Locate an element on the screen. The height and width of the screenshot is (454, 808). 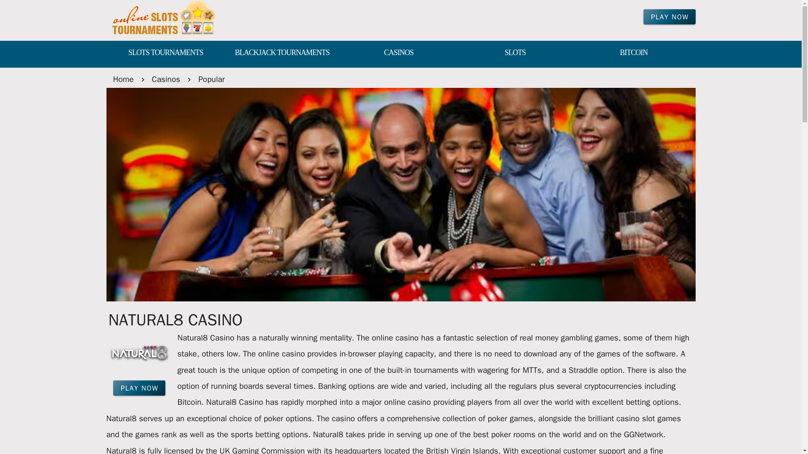
BITCOIN is located at coordinates (634, 53).